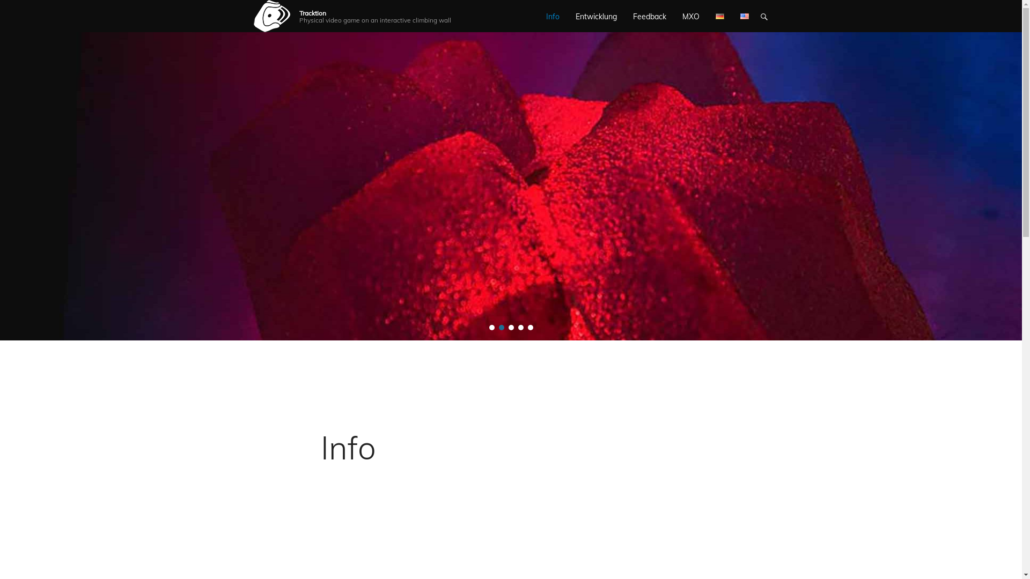 The image size is (1030, 579). Describe the element at coordinates (745, 16) in the screenshot. I see `English` at that location.